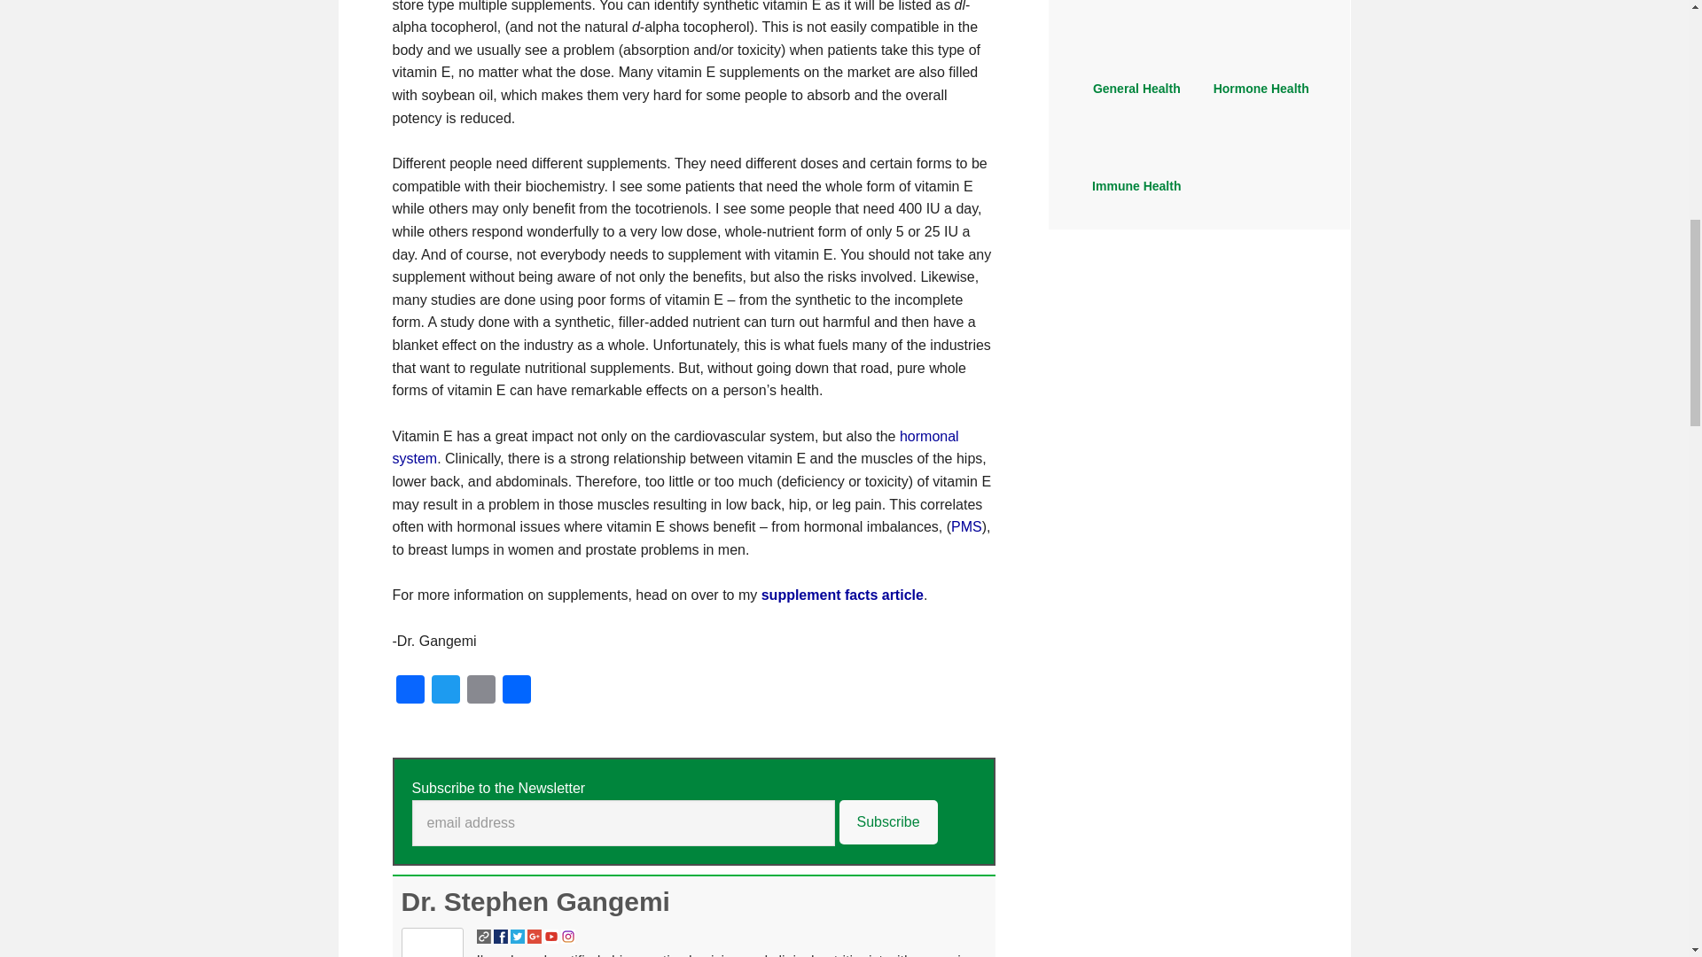 This screenshot has width=1702, height=957. Describe the element at coordinates (409, 691) in the screenshot. I see `Facebook` at that location.